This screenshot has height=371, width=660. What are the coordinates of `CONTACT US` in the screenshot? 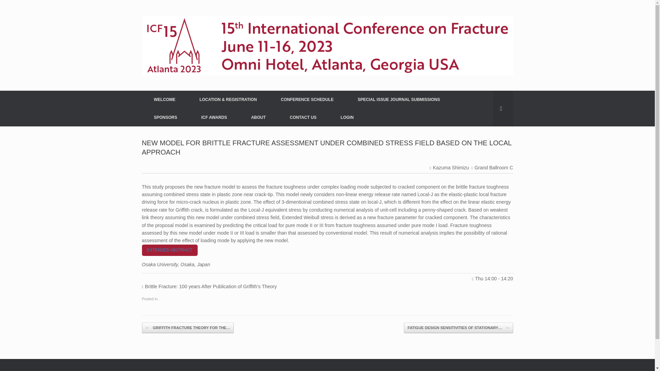 It's located at (303, 117).